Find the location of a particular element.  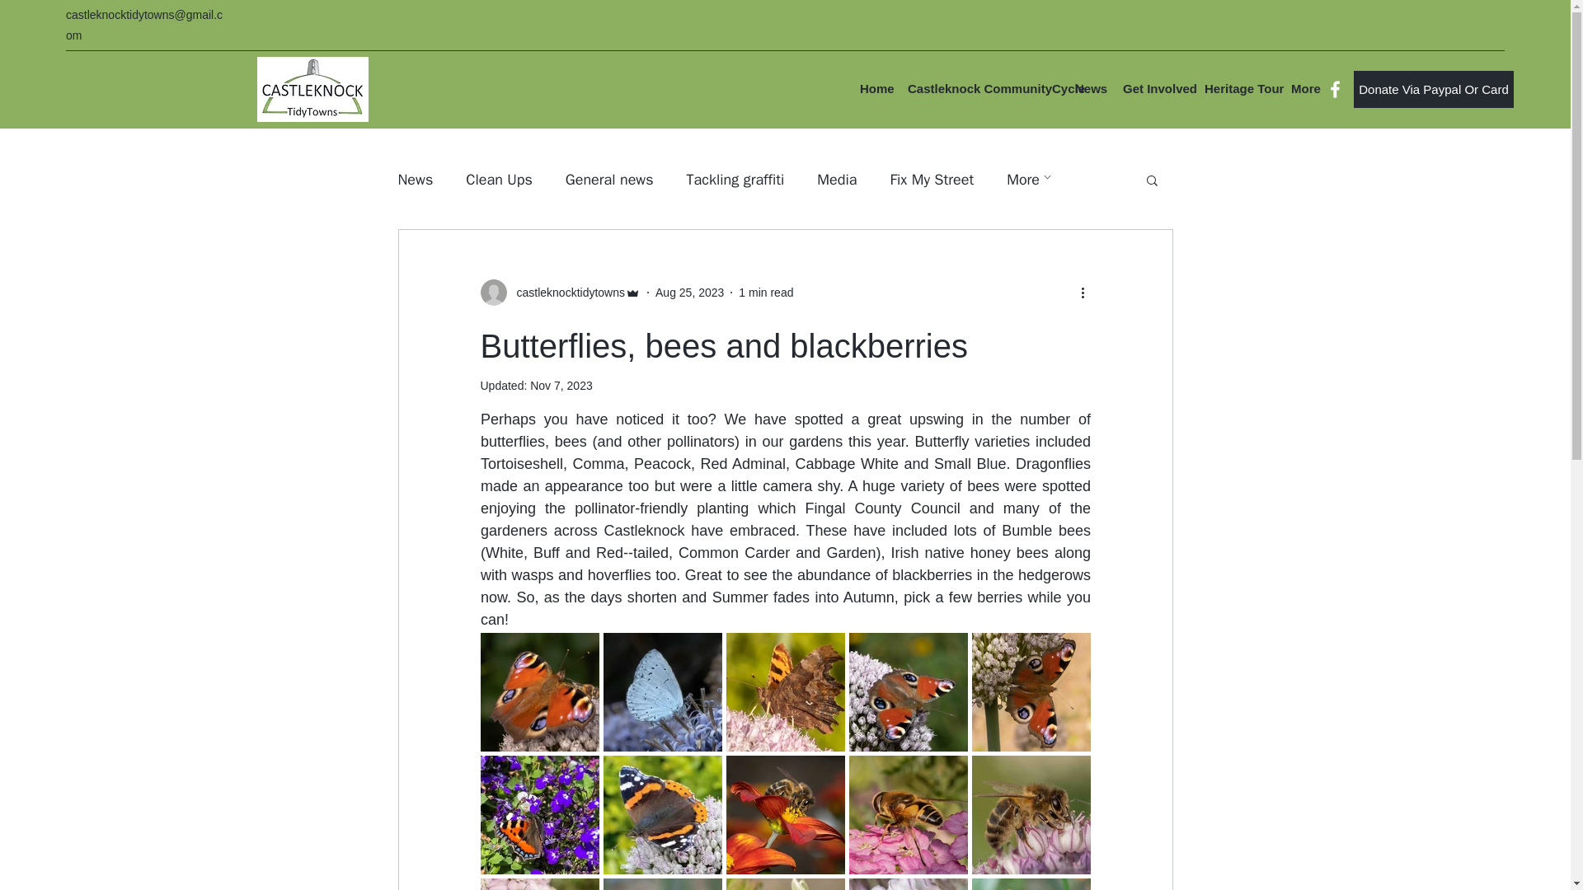

Donate Via Paypal Or Card is located at coordinates (1433, 89).